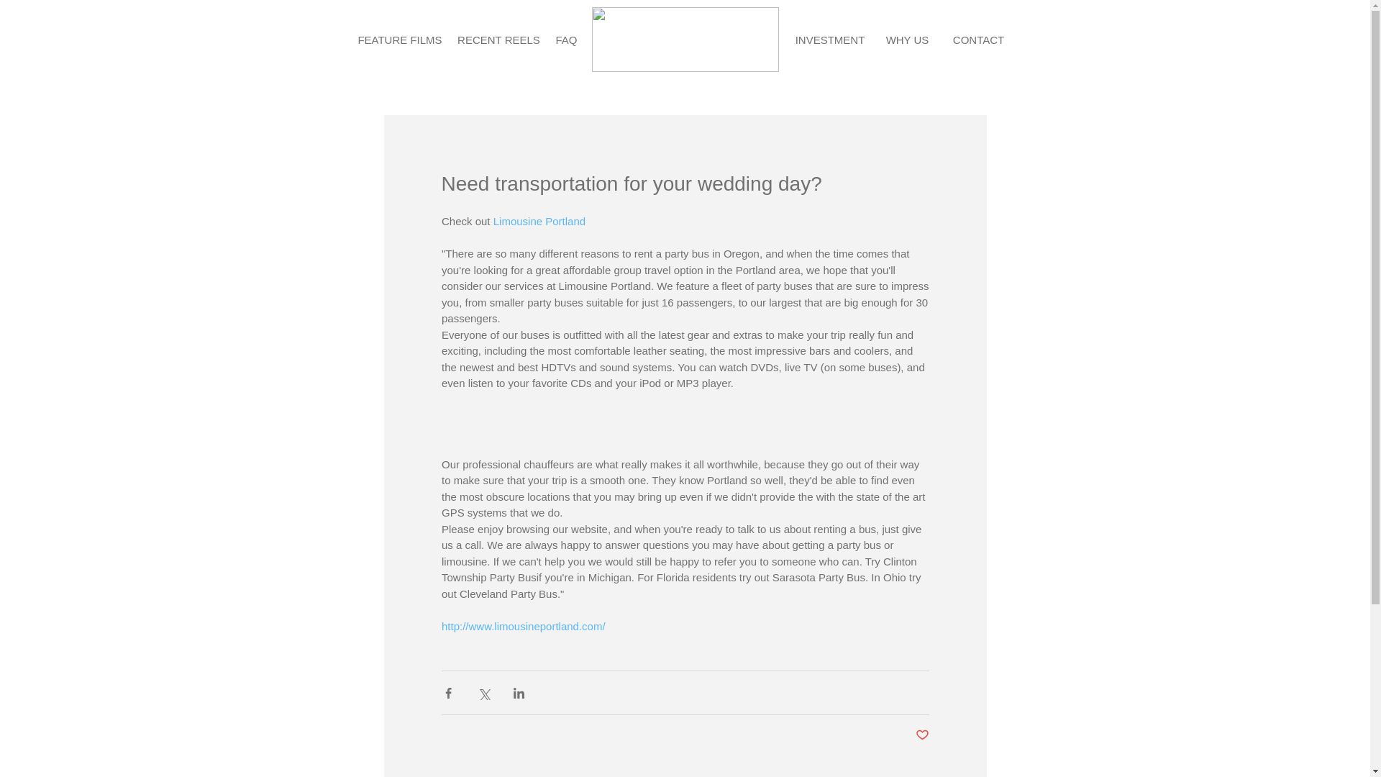 The width and height of the screenshot is (1381, 777). I want to click on Post not marked as liked, so click(921, 735).